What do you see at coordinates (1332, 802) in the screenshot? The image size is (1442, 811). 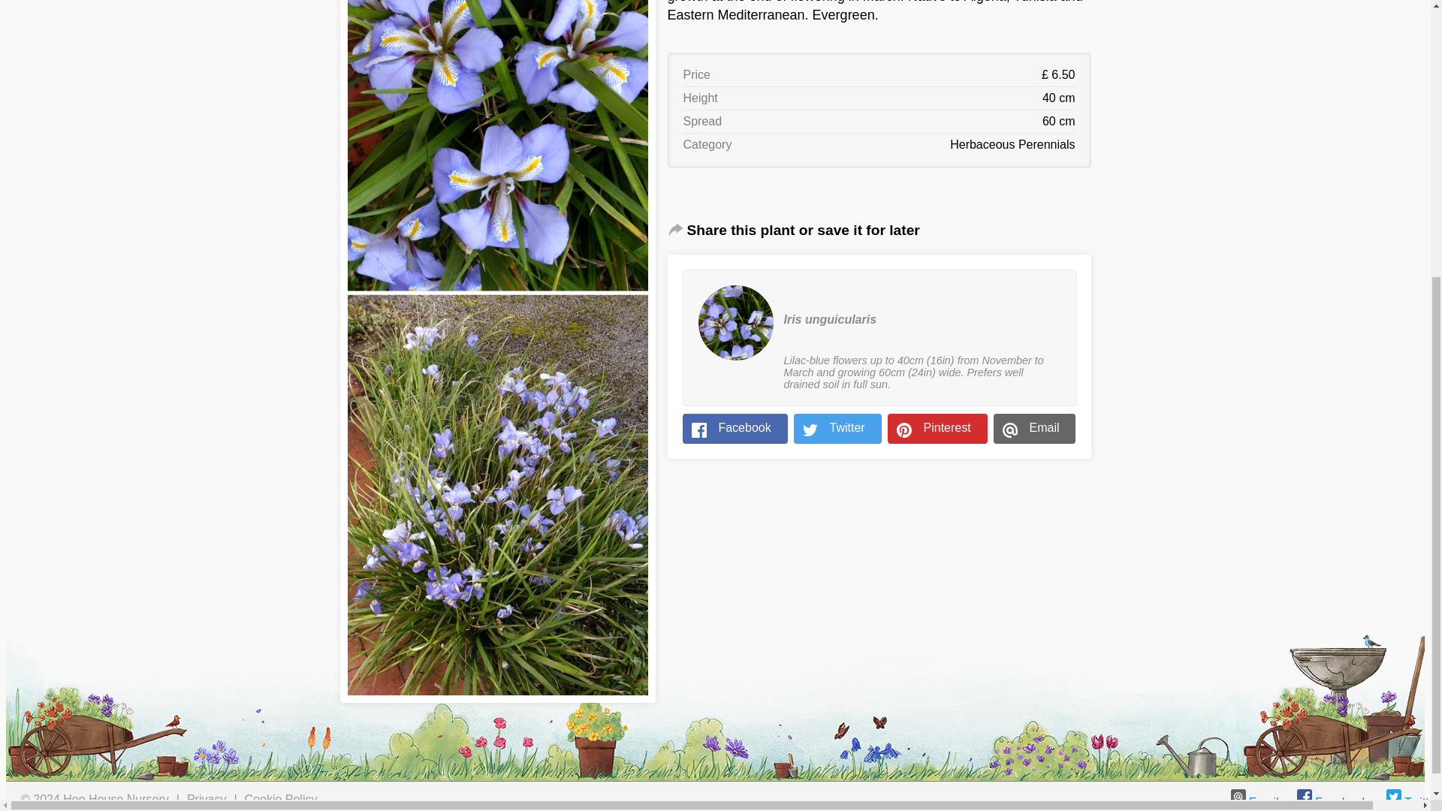 I see `Facebook` at bounding box center [1332, 802].